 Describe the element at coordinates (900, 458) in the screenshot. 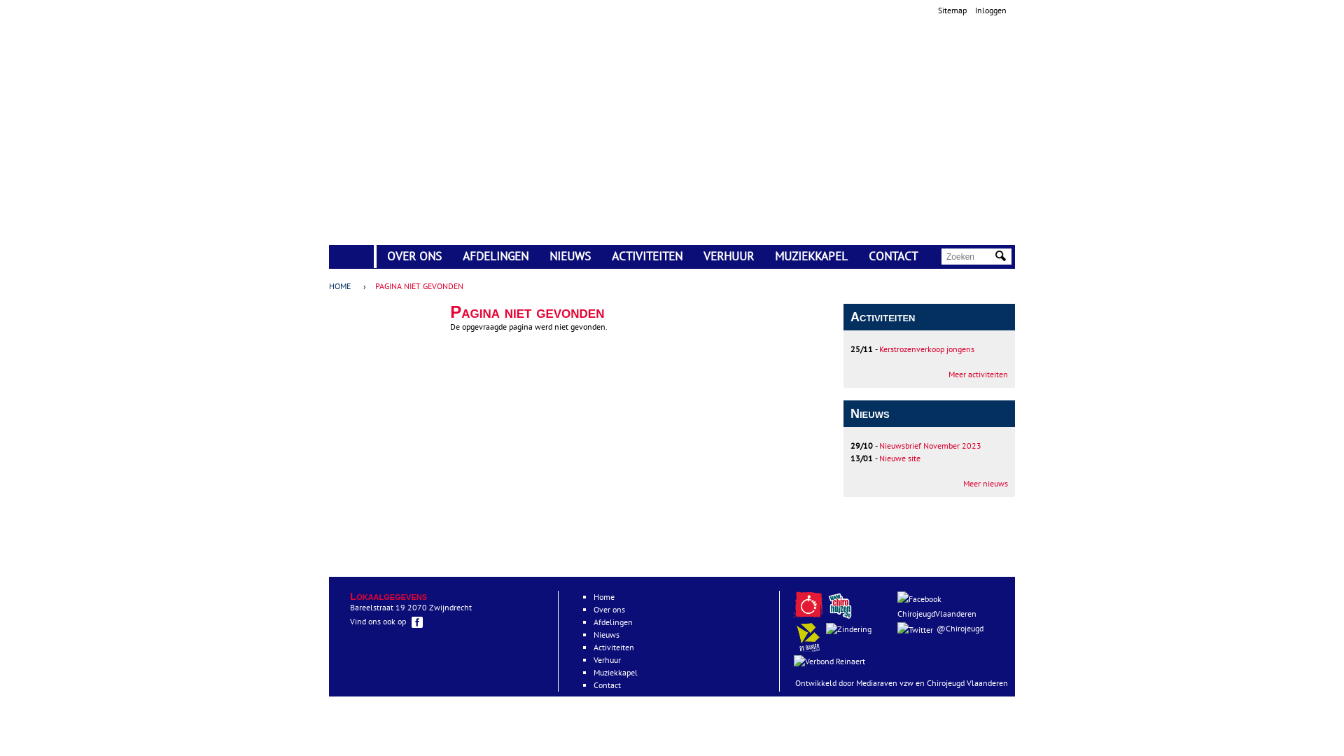

I see `Nieuwe site` at that location.